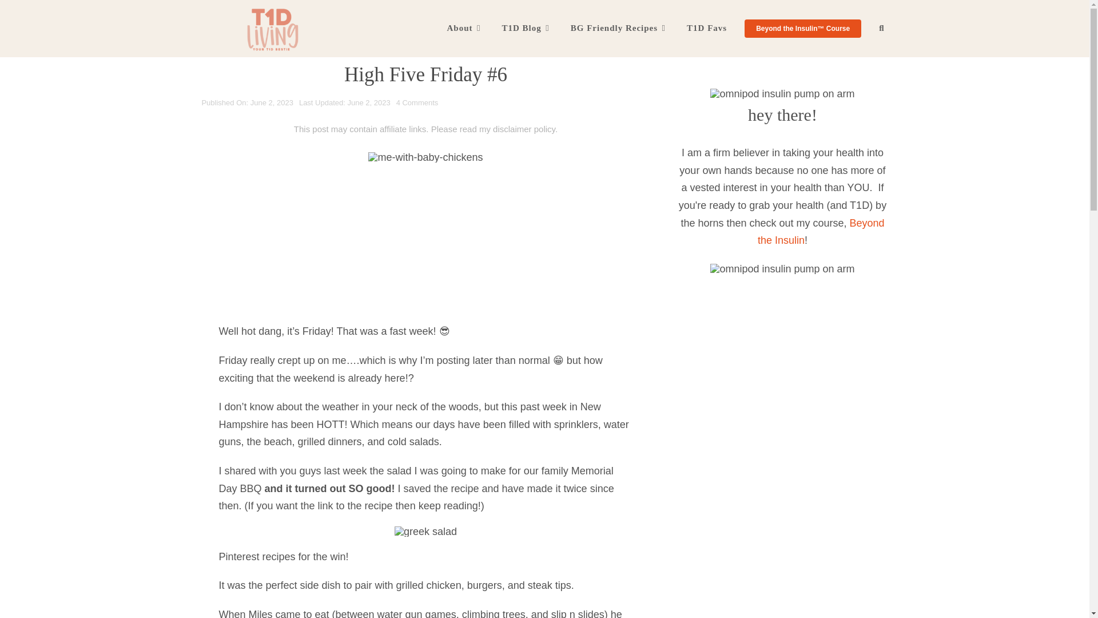 This screenshot has height=618, width=1098. Describe the element at coordinates (425, 532) in the screenshot. I see `greek salad` at that location.